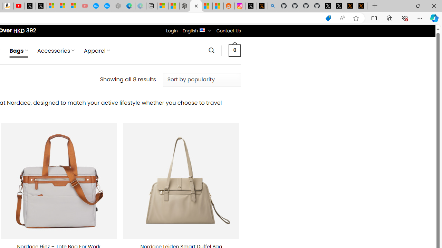 This screenshot has width=442, height=248. Describe the element at coordinates (195, 6) in the screenshot. I see `Nordace - Duffels` at that location.